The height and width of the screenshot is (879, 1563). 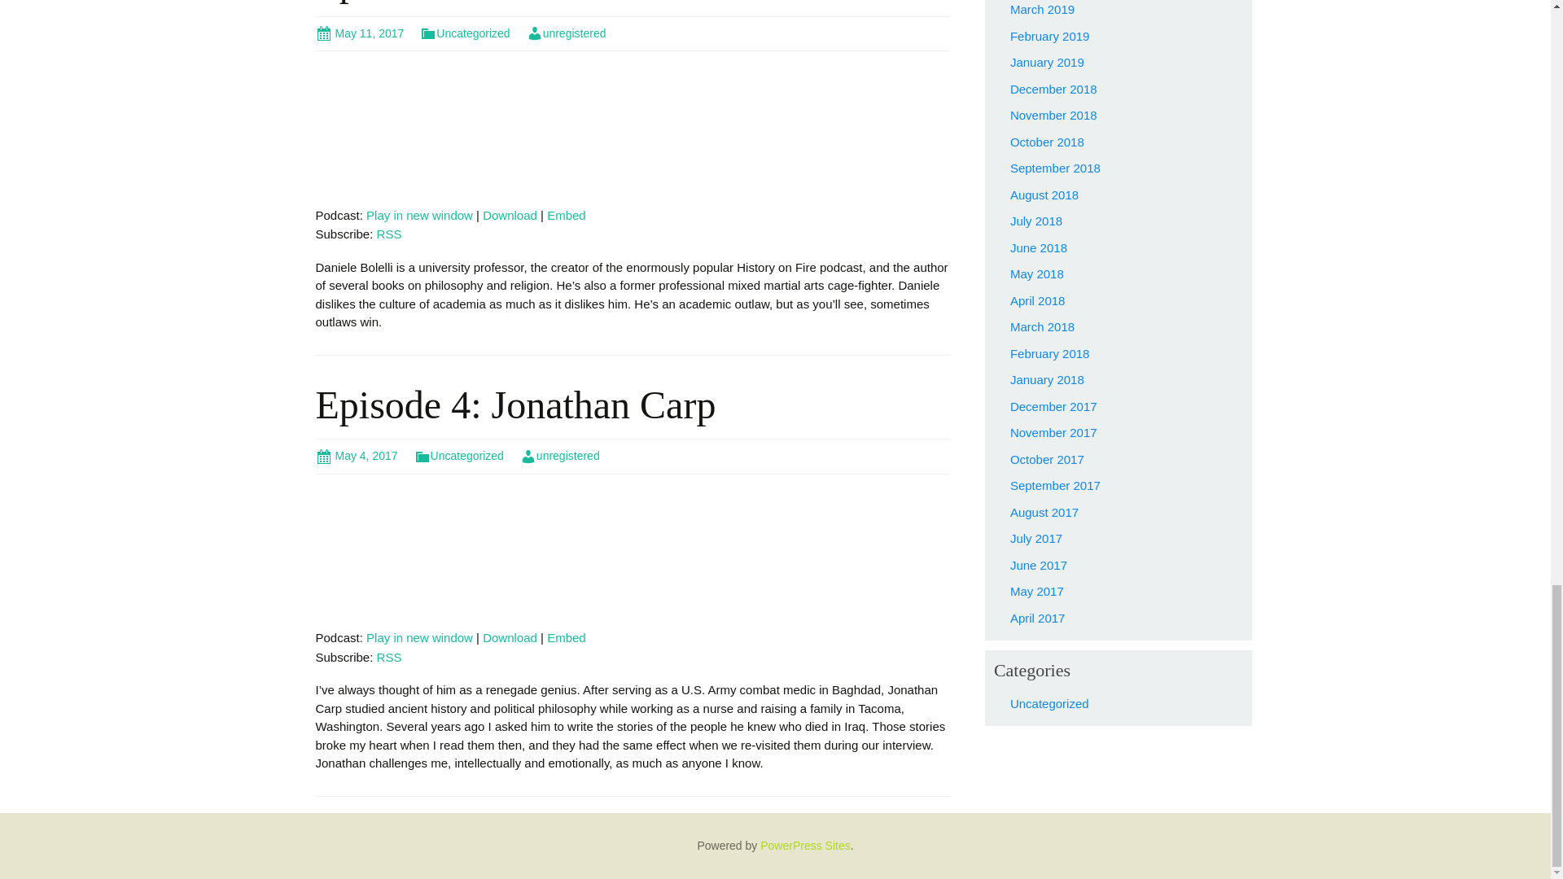 I want to click on Uncategorized, so click(x=464, y=33).